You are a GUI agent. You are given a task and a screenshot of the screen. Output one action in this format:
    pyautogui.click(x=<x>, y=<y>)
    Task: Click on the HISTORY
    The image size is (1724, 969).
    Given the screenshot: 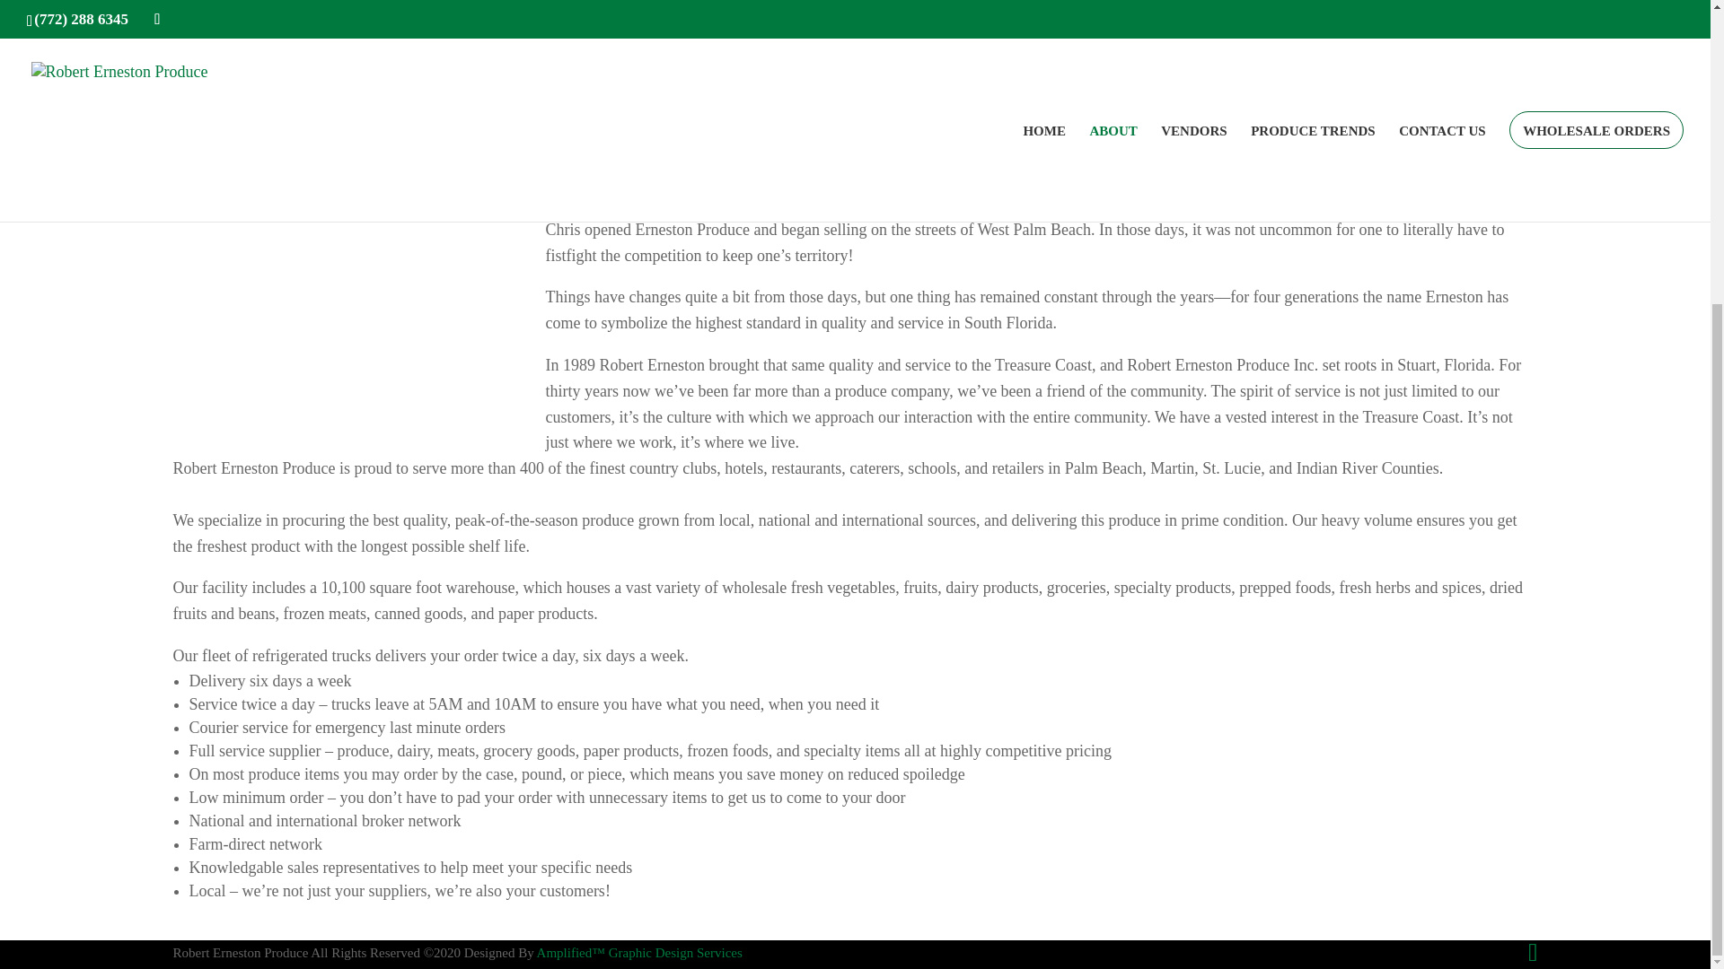 What is the action you would take?
    pyautogui.click(x=223, y=111)
    